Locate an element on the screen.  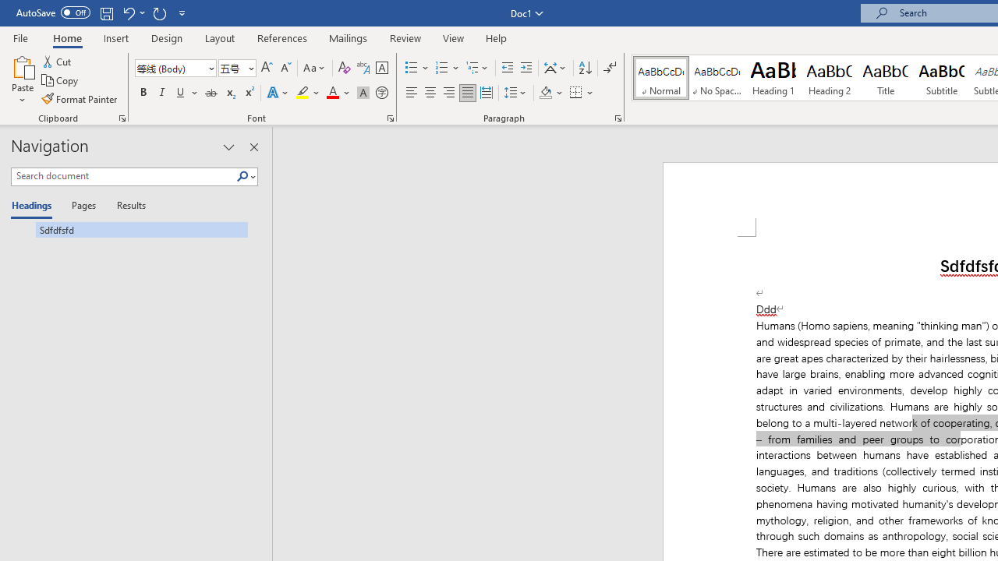
Search is located at coordinates (246, 177).